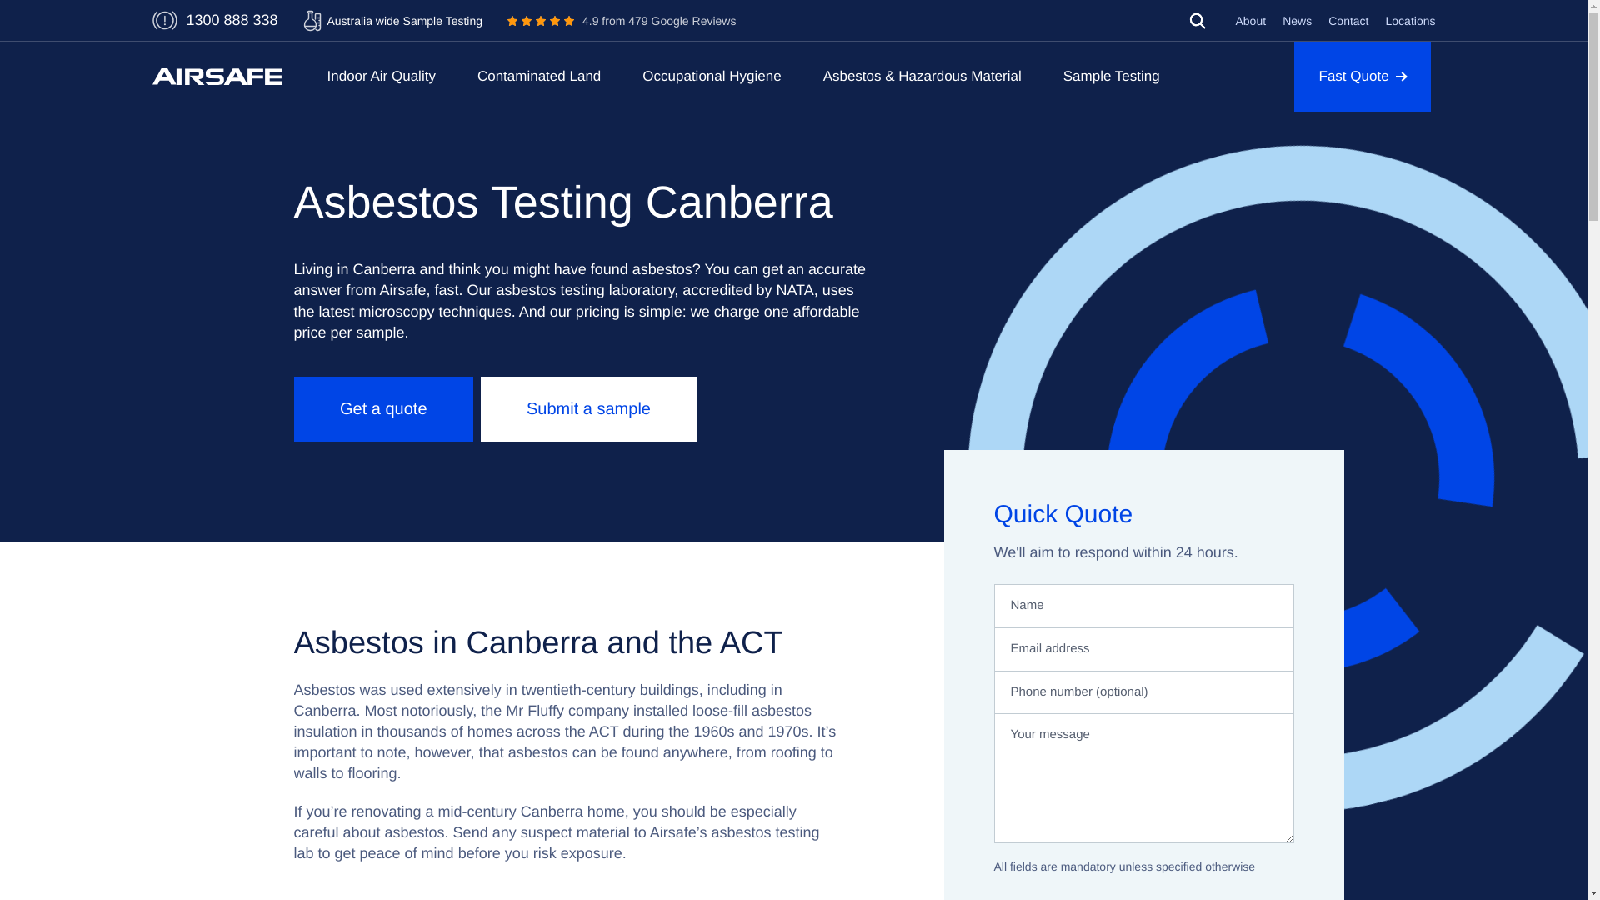 This screenshot has width=1600, height=900. Describe the element at coordinates (380, 76) in the screenshot. I see `Occupational Hygiene` at that location.